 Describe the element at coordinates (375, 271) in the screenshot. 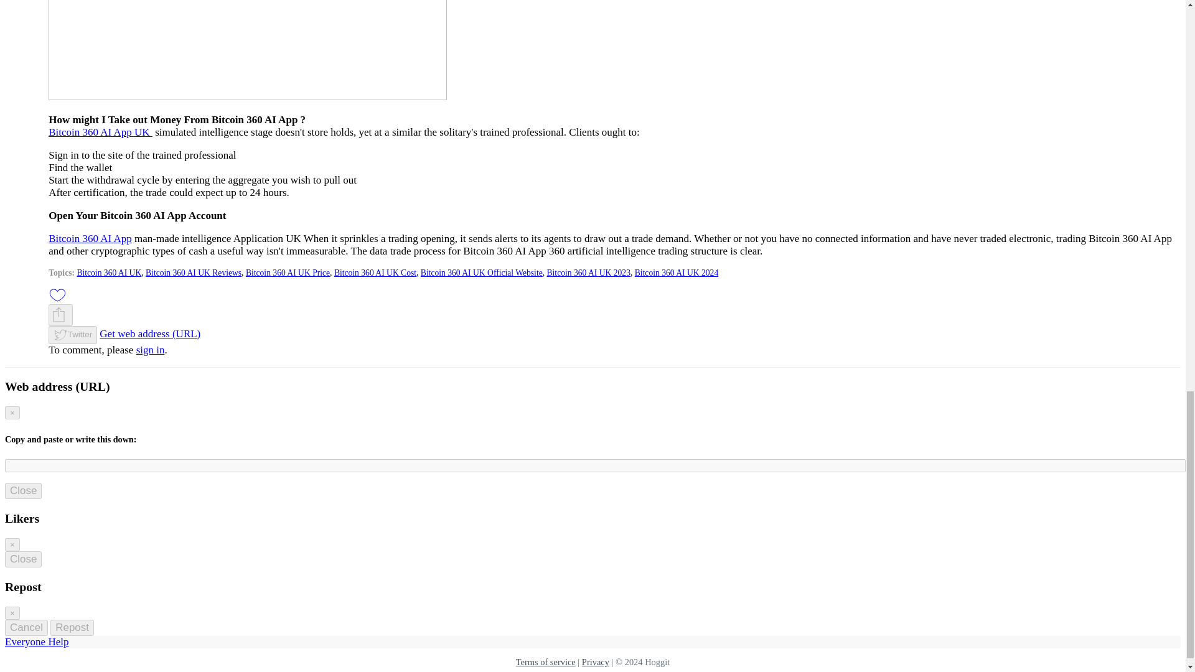

I see `Bitcoin 360 AI UK Cost` at that location.